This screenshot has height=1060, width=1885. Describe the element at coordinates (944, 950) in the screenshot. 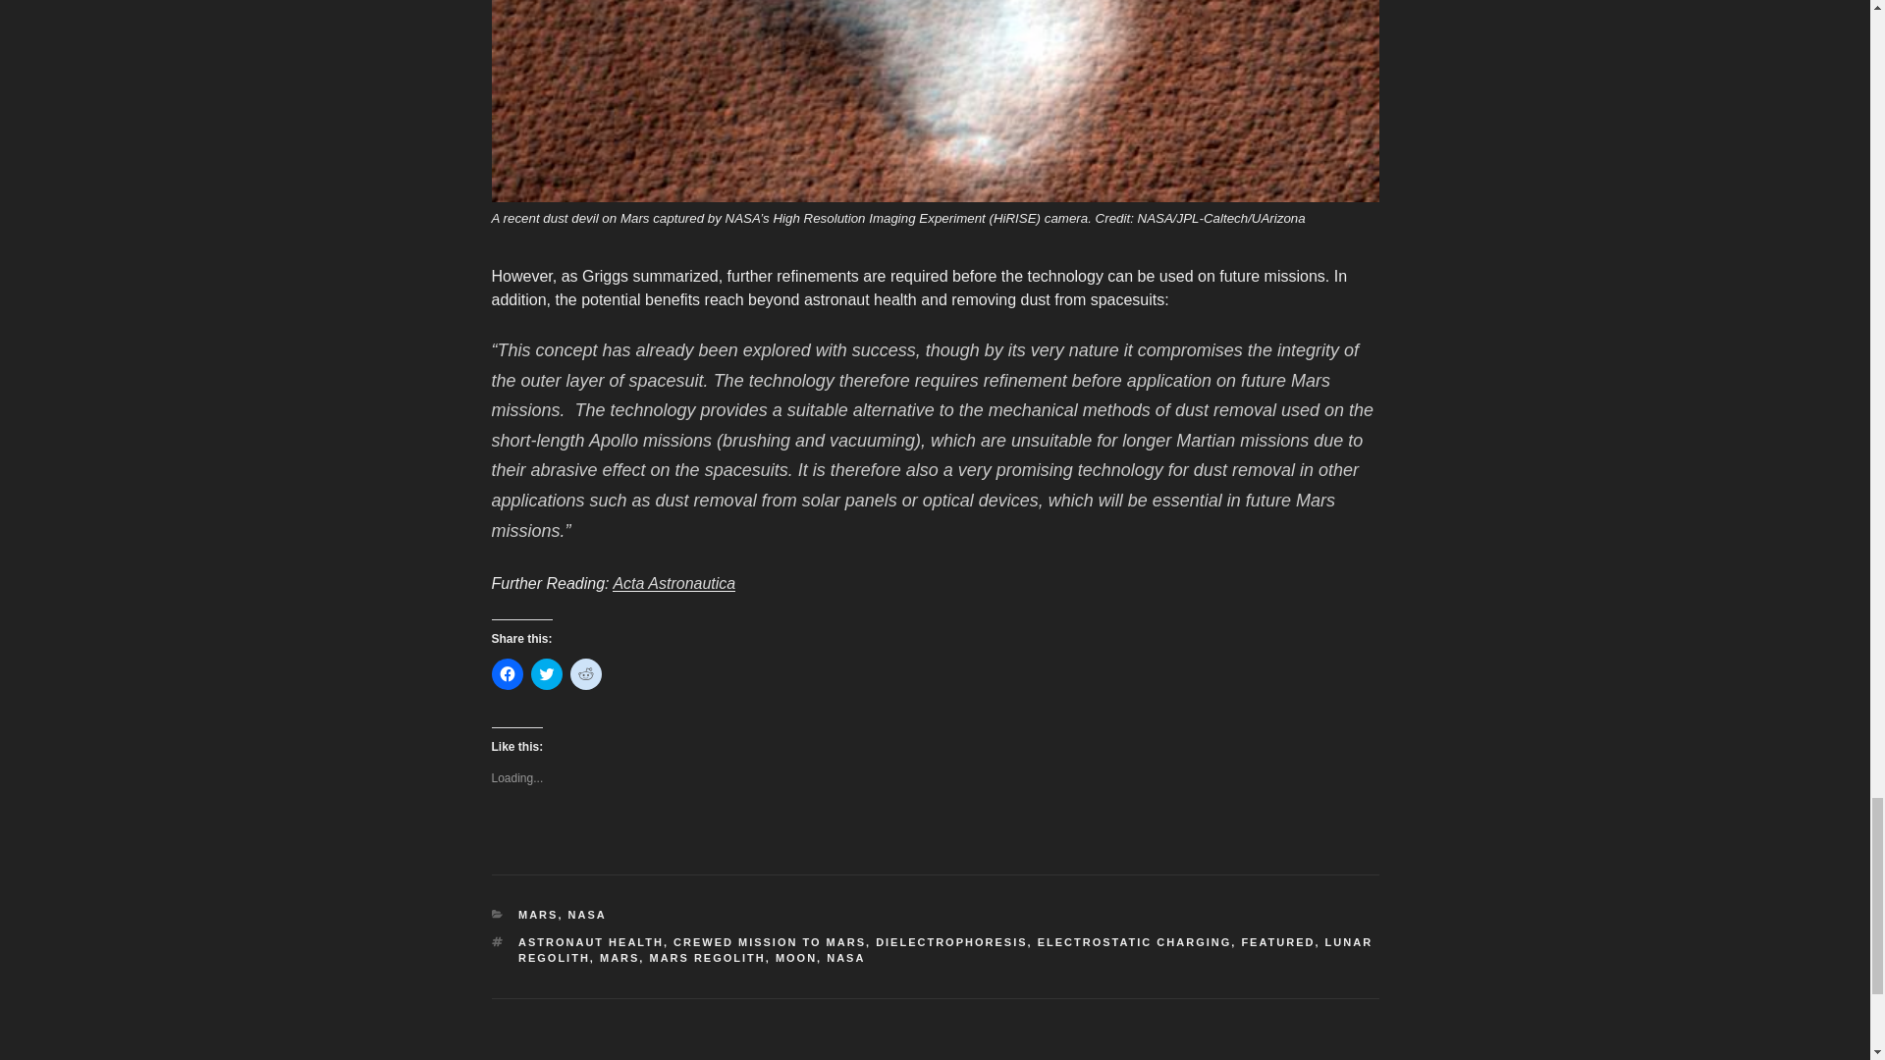

I see `LUNAR REGOLITH` at that location.